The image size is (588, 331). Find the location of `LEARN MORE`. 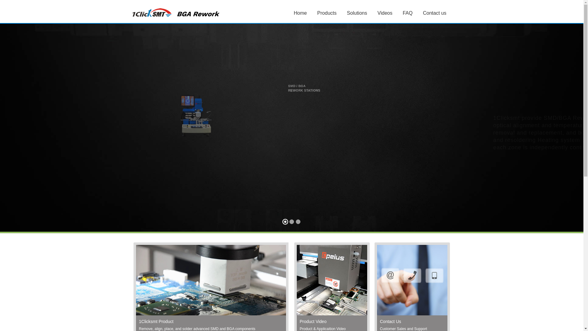

LEARN MORE is located at coordinates (315, 172).